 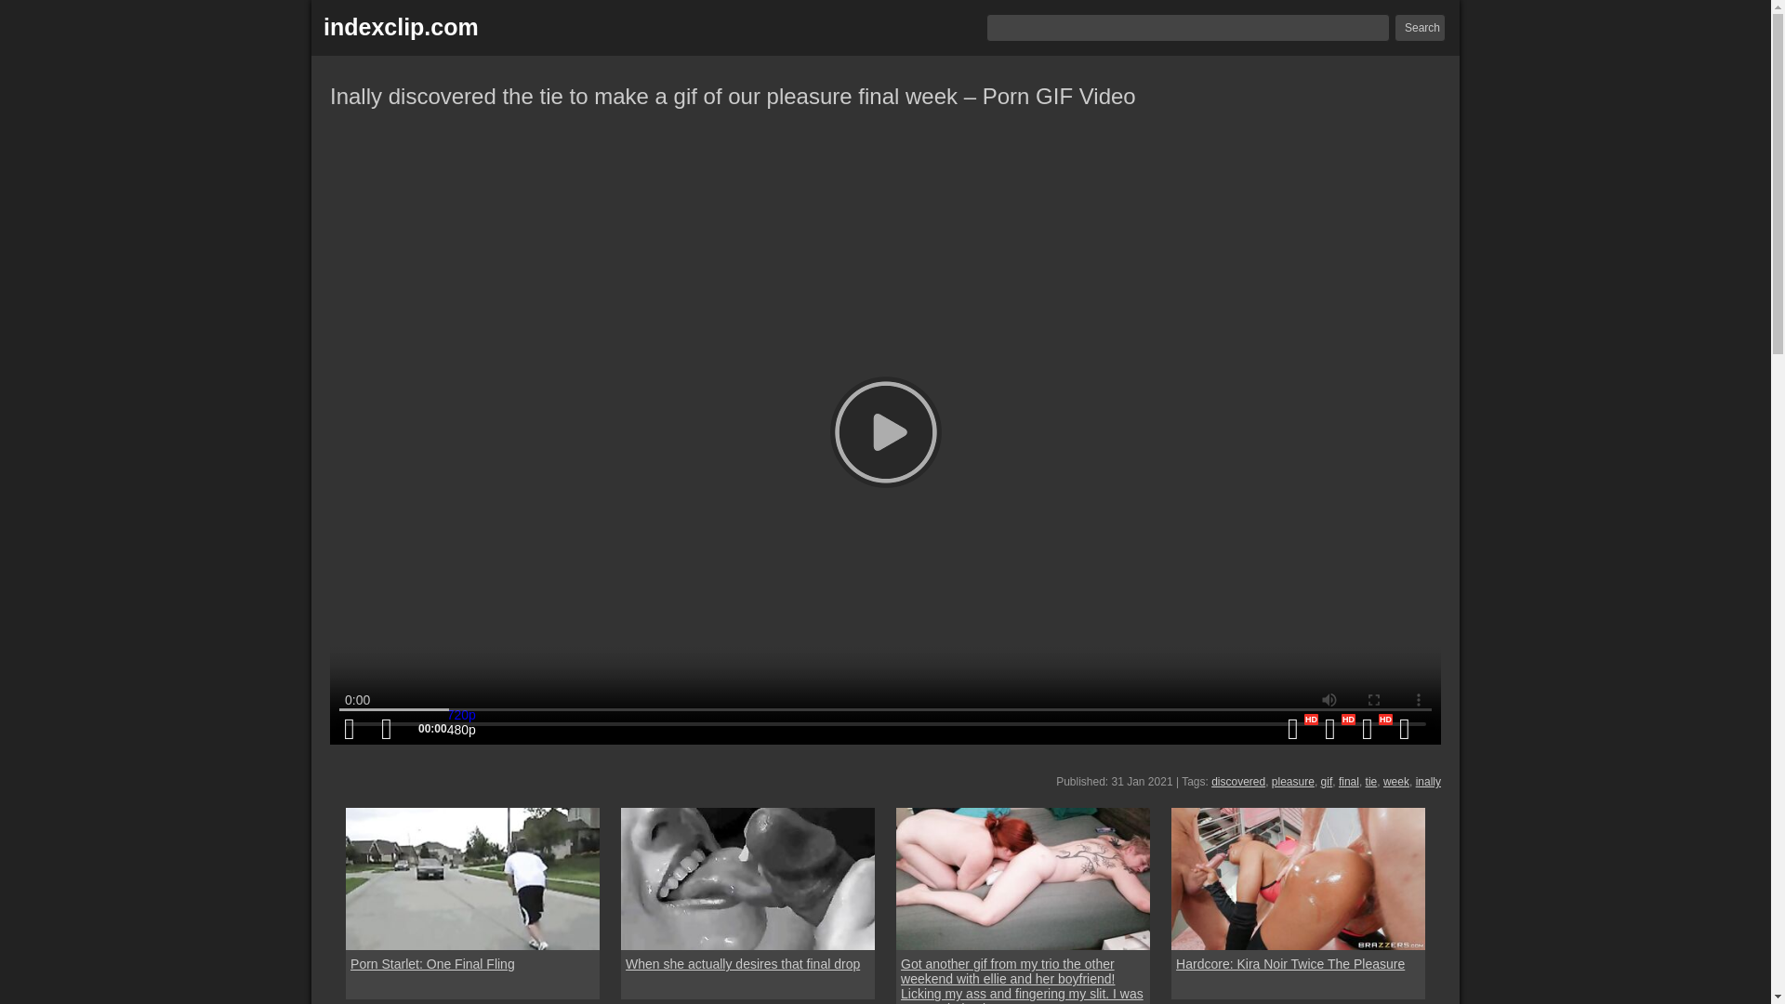 What do you see at coordinates (747, 878) in the screenshot?
I see `When she actually desires that final drop` at bounding box center [747, 878].